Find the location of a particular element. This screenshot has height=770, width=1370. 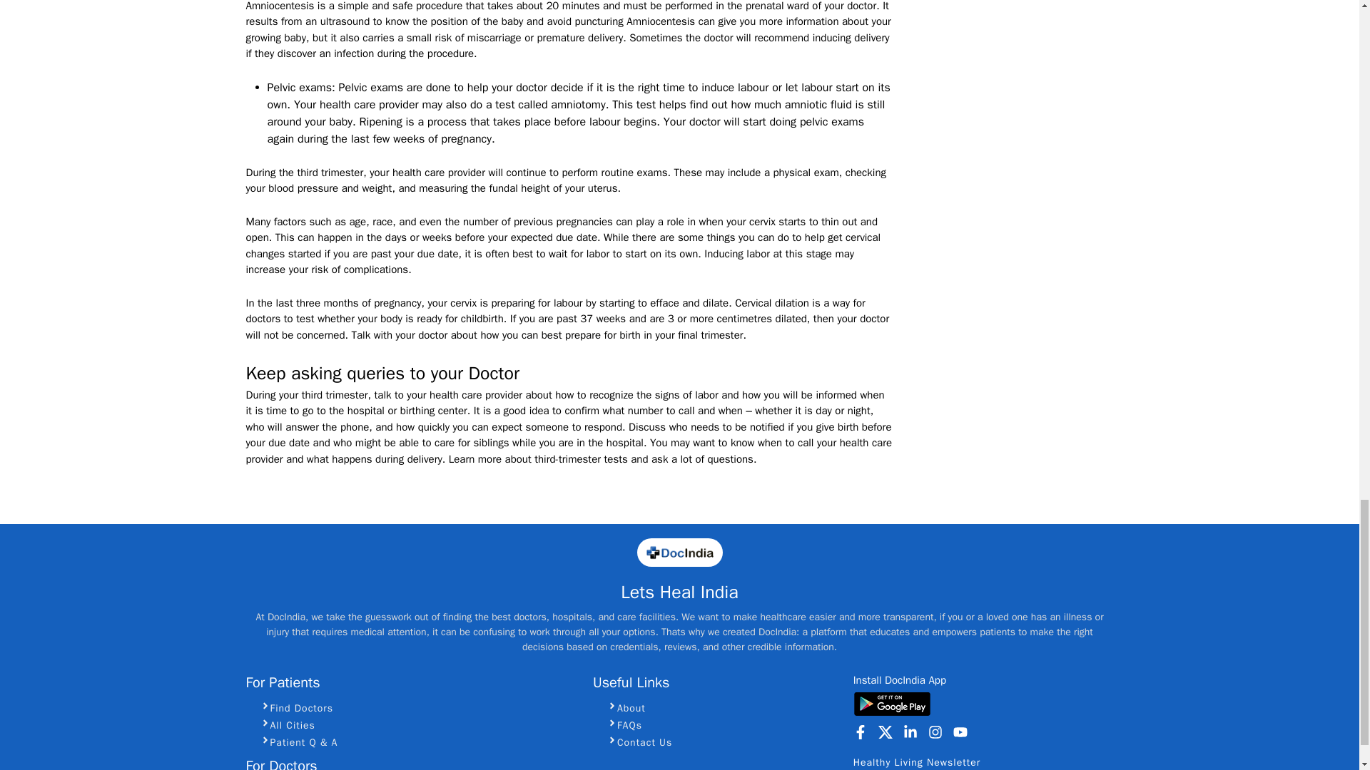

About is located at coordinates (724, 707).